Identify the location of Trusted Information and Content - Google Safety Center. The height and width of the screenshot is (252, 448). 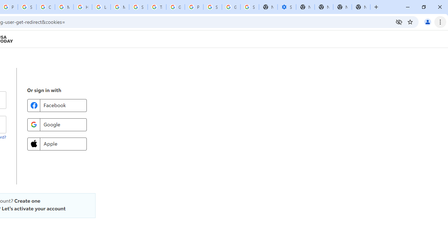
(157, 7).